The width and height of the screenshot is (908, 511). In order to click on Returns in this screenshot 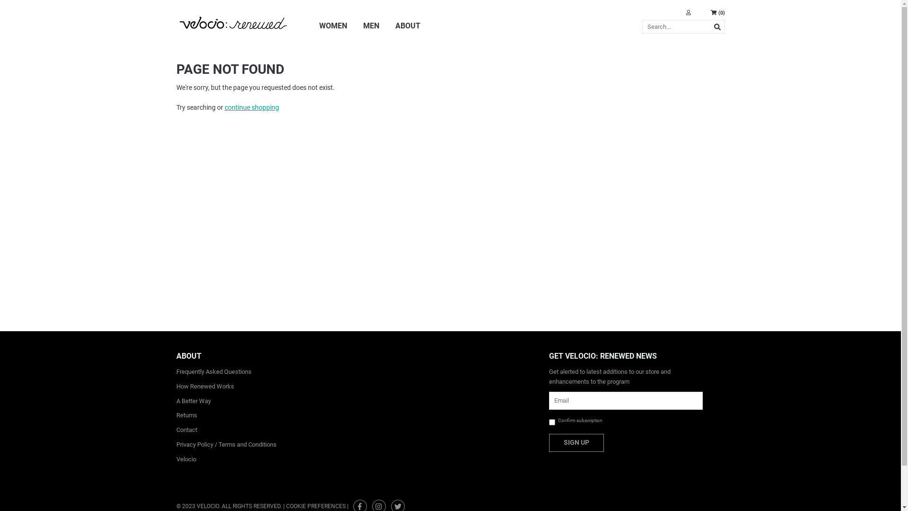, I will do `click(186, 415)`.